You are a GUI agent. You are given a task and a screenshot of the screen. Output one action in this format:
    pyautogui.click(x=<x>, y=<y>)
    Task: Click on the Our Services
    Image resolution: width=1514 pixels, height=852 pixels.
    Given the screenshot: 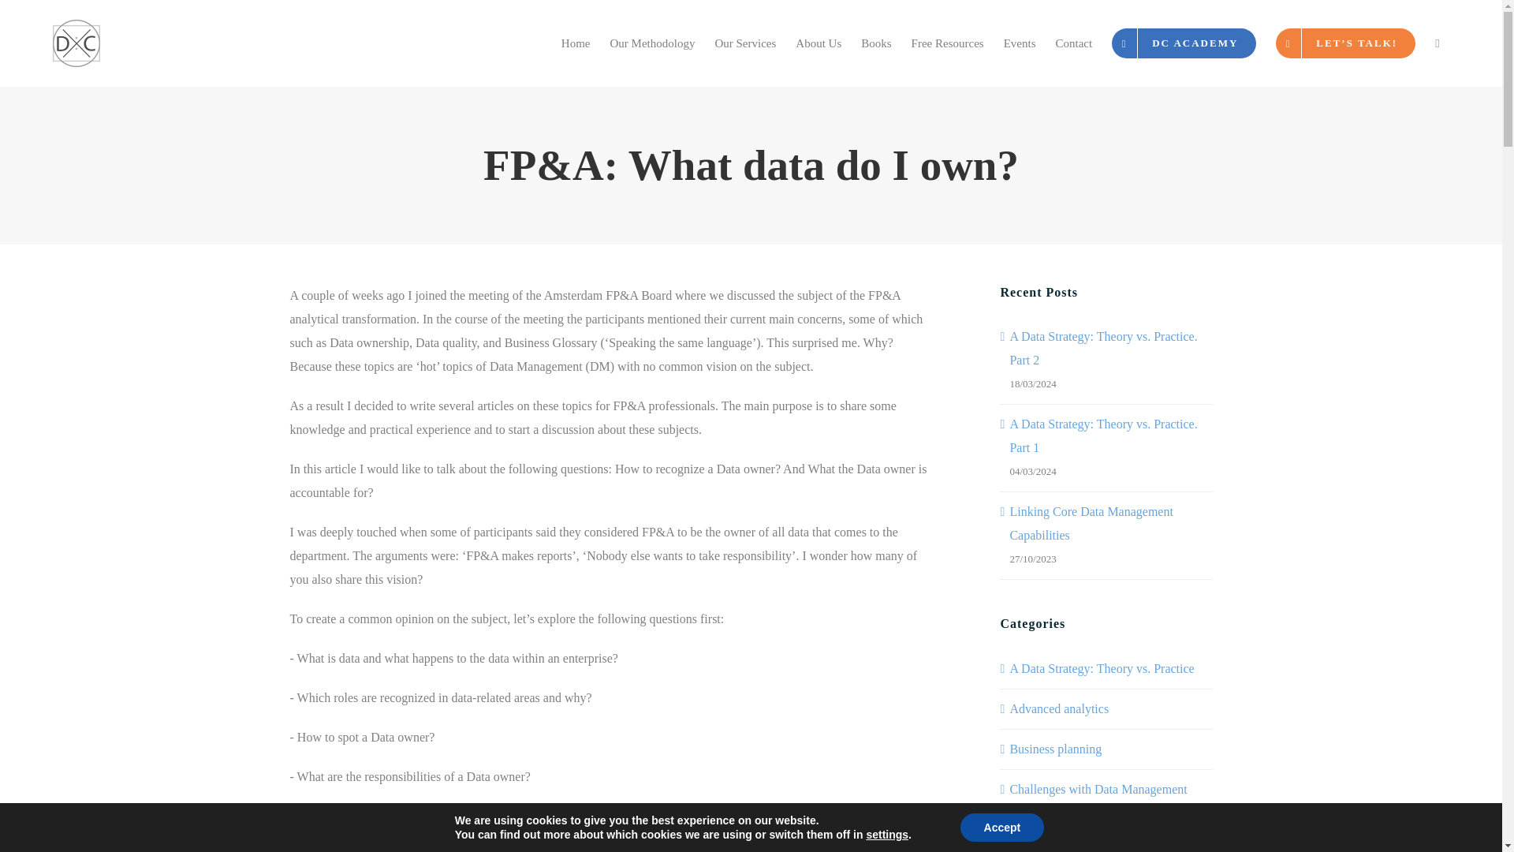 What is the action you would take?
    pyautogui.click(x=745, y=43)
    